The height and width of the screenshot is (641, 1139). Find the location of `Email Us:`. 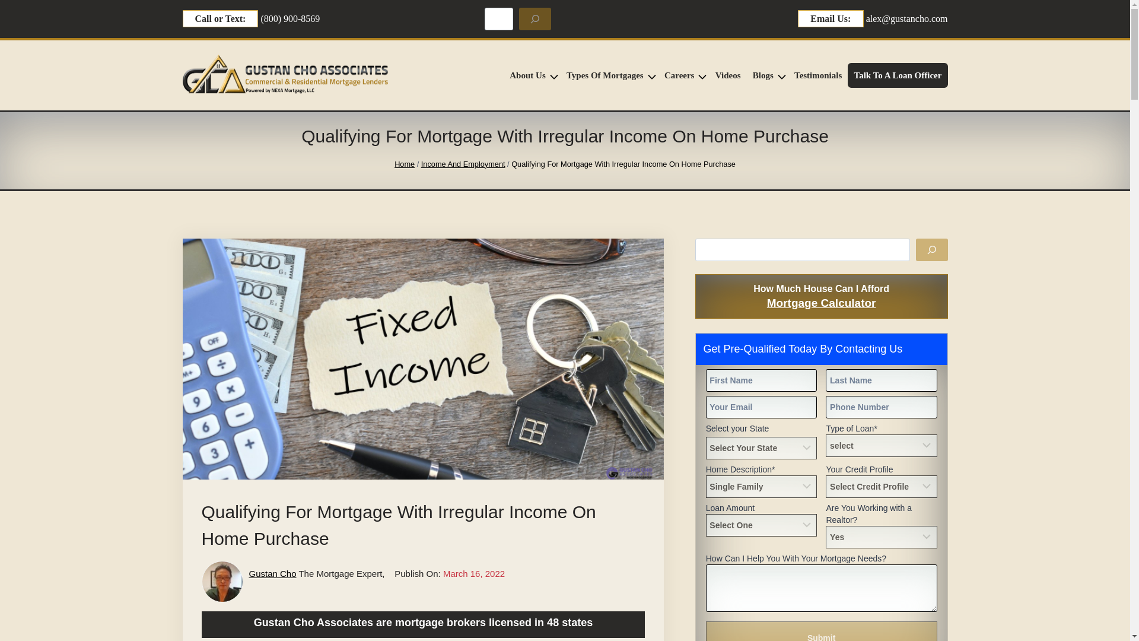

Email Us: is located at coordinates (831, 19).